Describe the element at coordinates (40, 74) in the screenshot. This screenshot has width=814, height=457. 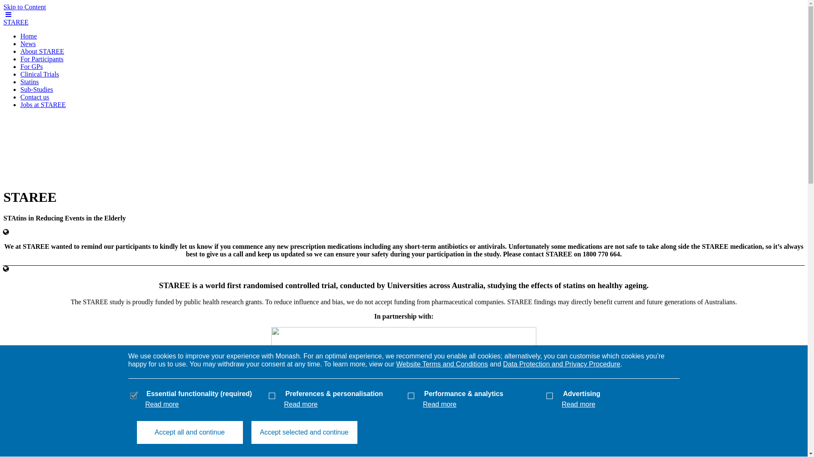
I see `Clinical Trials` at that location.